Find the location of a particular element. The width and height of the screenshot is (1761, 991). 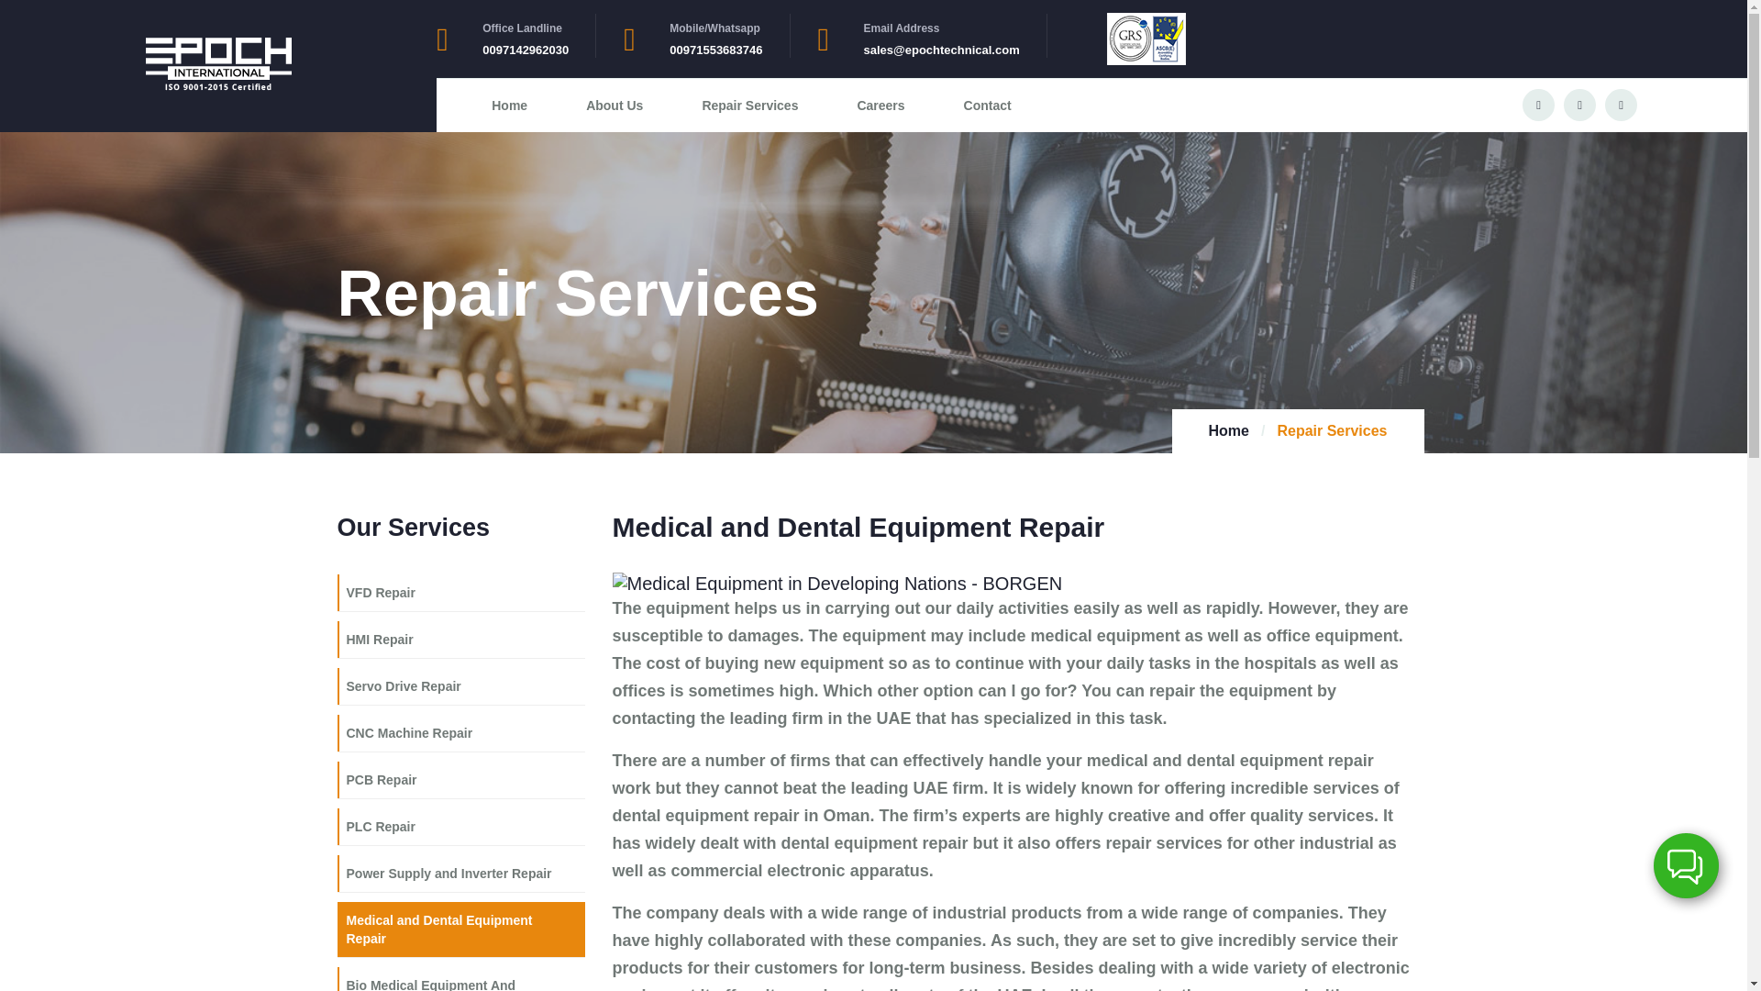

Careers is located at coordinates (880, 105).